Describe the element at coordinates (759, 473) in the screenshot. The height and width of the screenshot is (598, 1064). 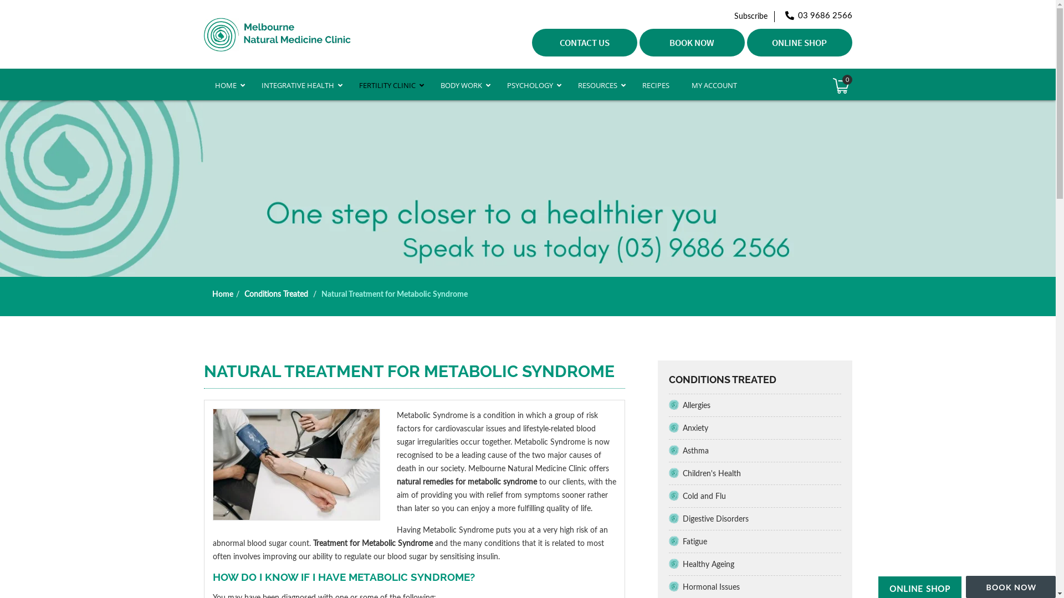
I see `Children's Health` at that location.